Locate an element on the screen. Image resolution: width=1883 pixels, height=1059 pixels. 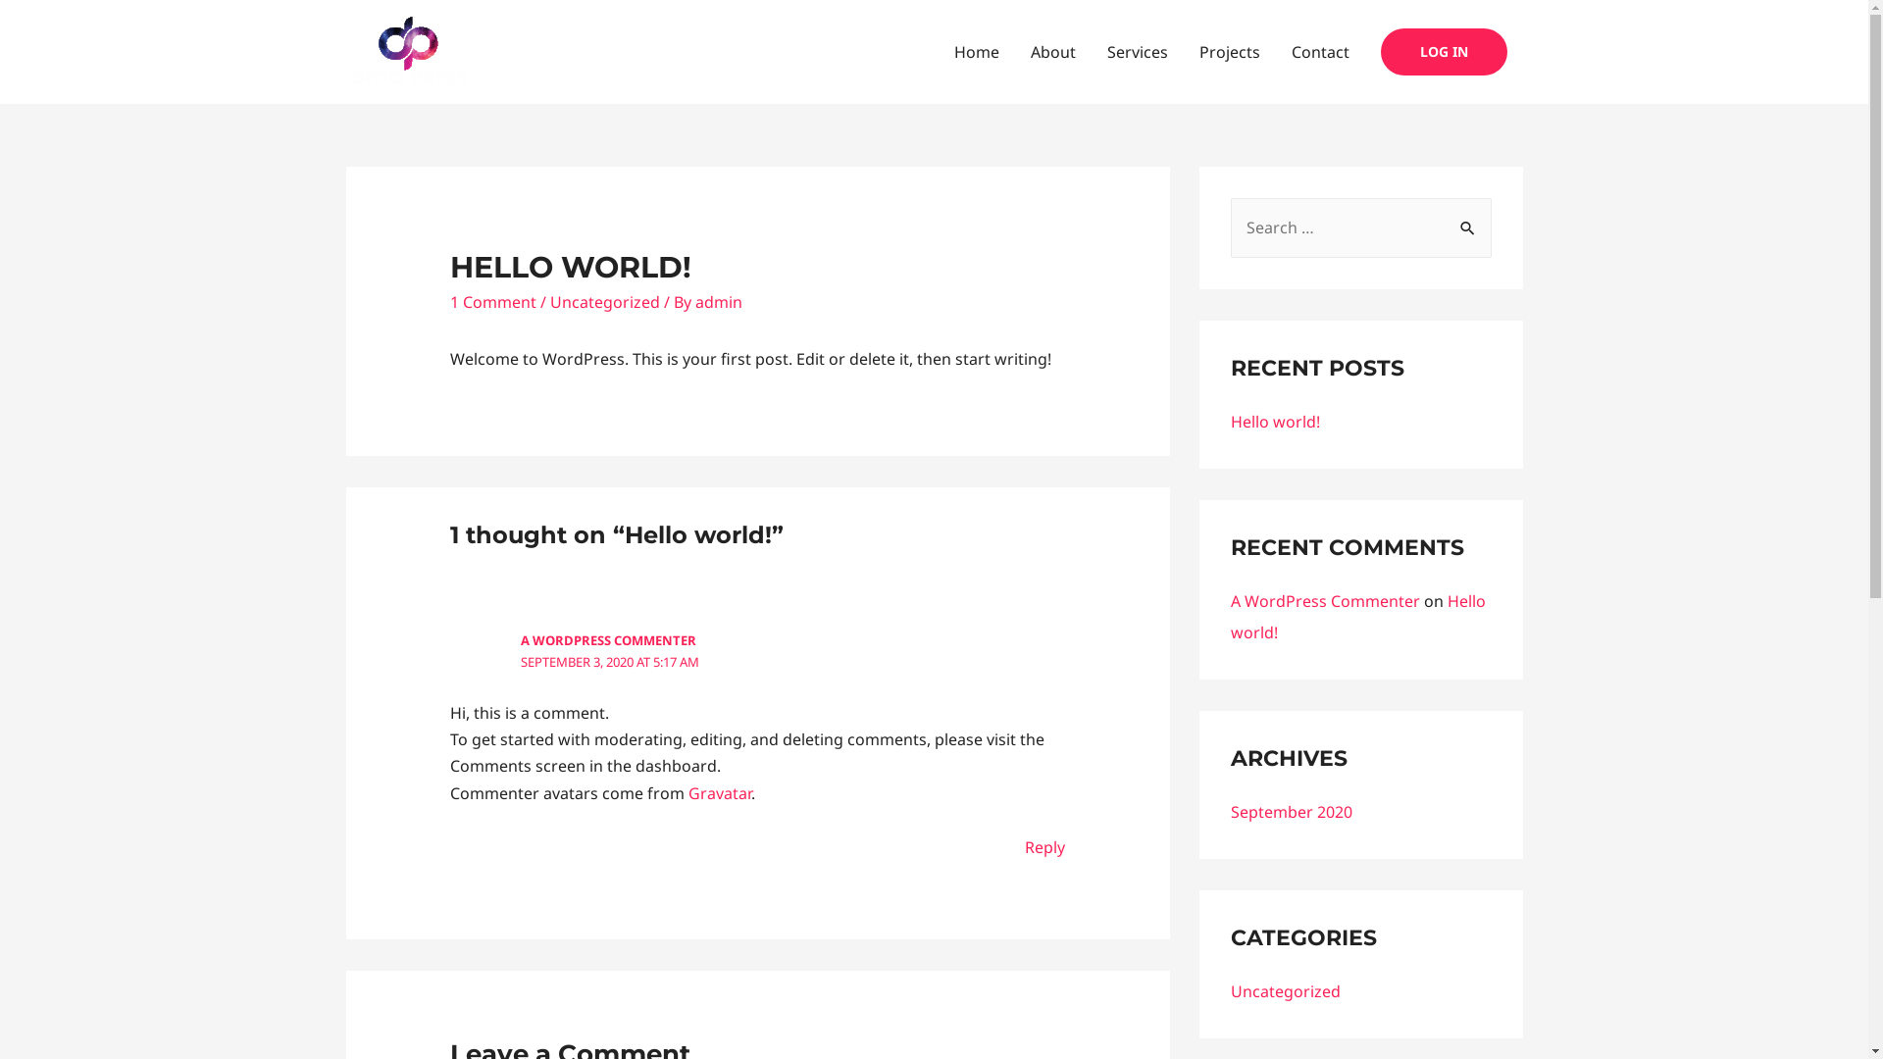
Contact is located at coordinates (1320, 52).